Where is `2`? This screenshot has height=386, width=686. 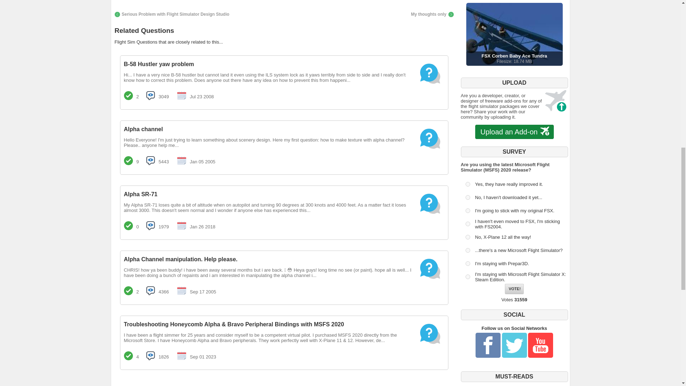 2 is located at coordinates (467, 224).